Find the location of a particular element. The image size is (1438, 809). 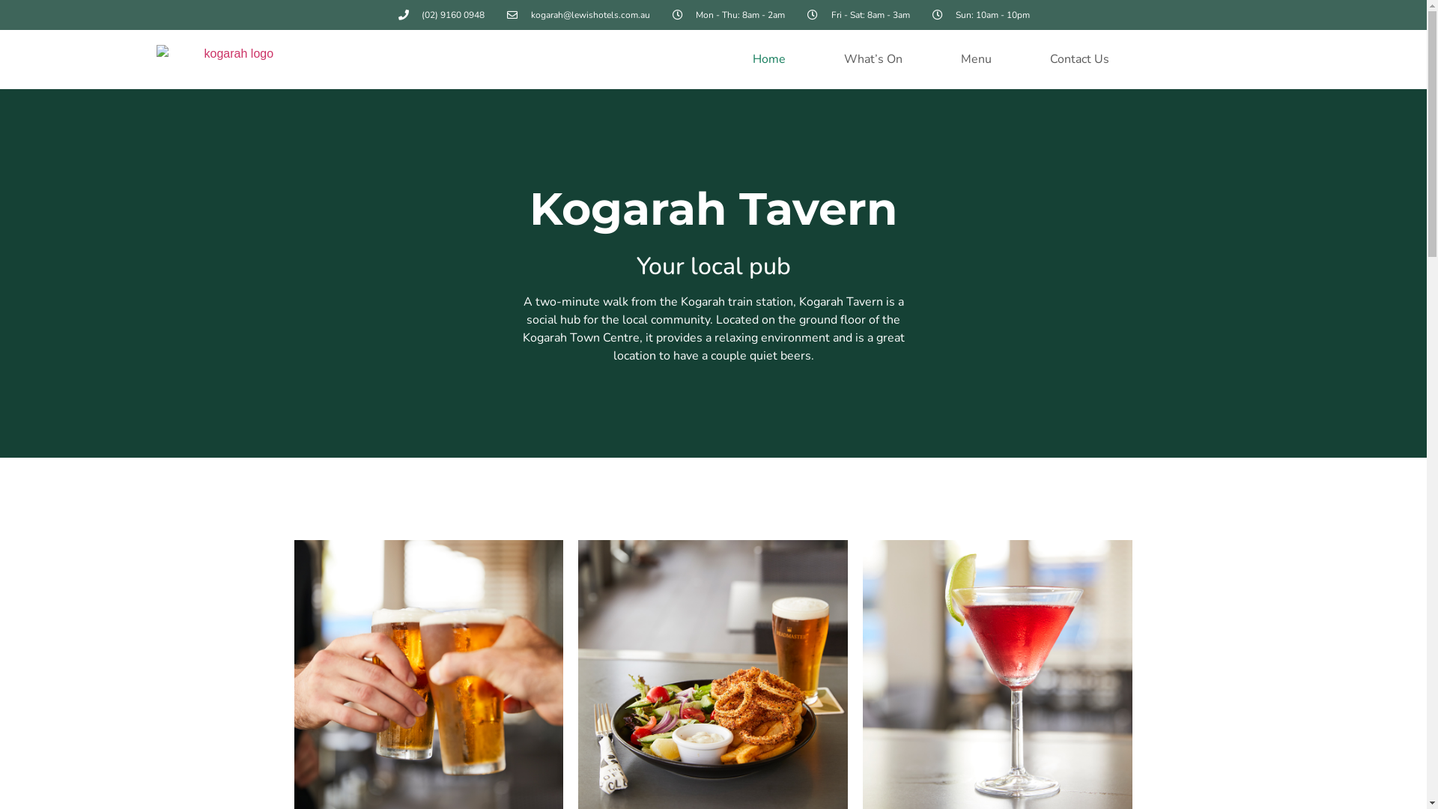

Home is located at coordinates (769, 59).